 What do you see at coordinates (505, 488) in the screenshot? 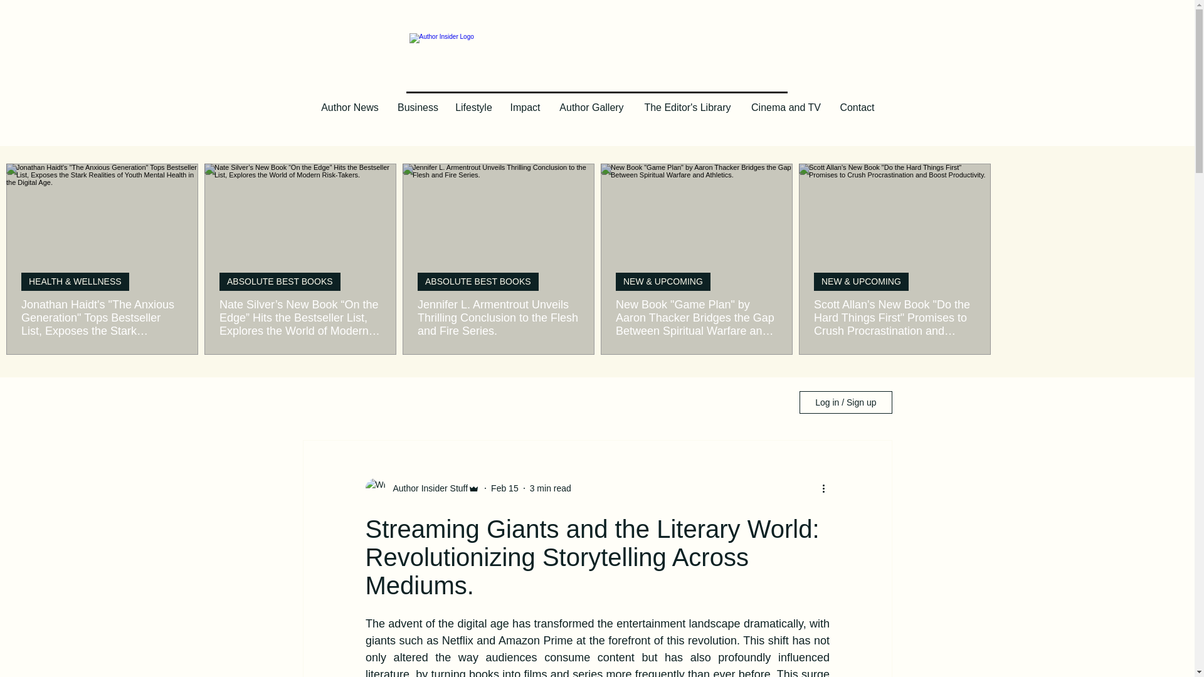
I see `Feb 15` at bounding box center [505, 488].